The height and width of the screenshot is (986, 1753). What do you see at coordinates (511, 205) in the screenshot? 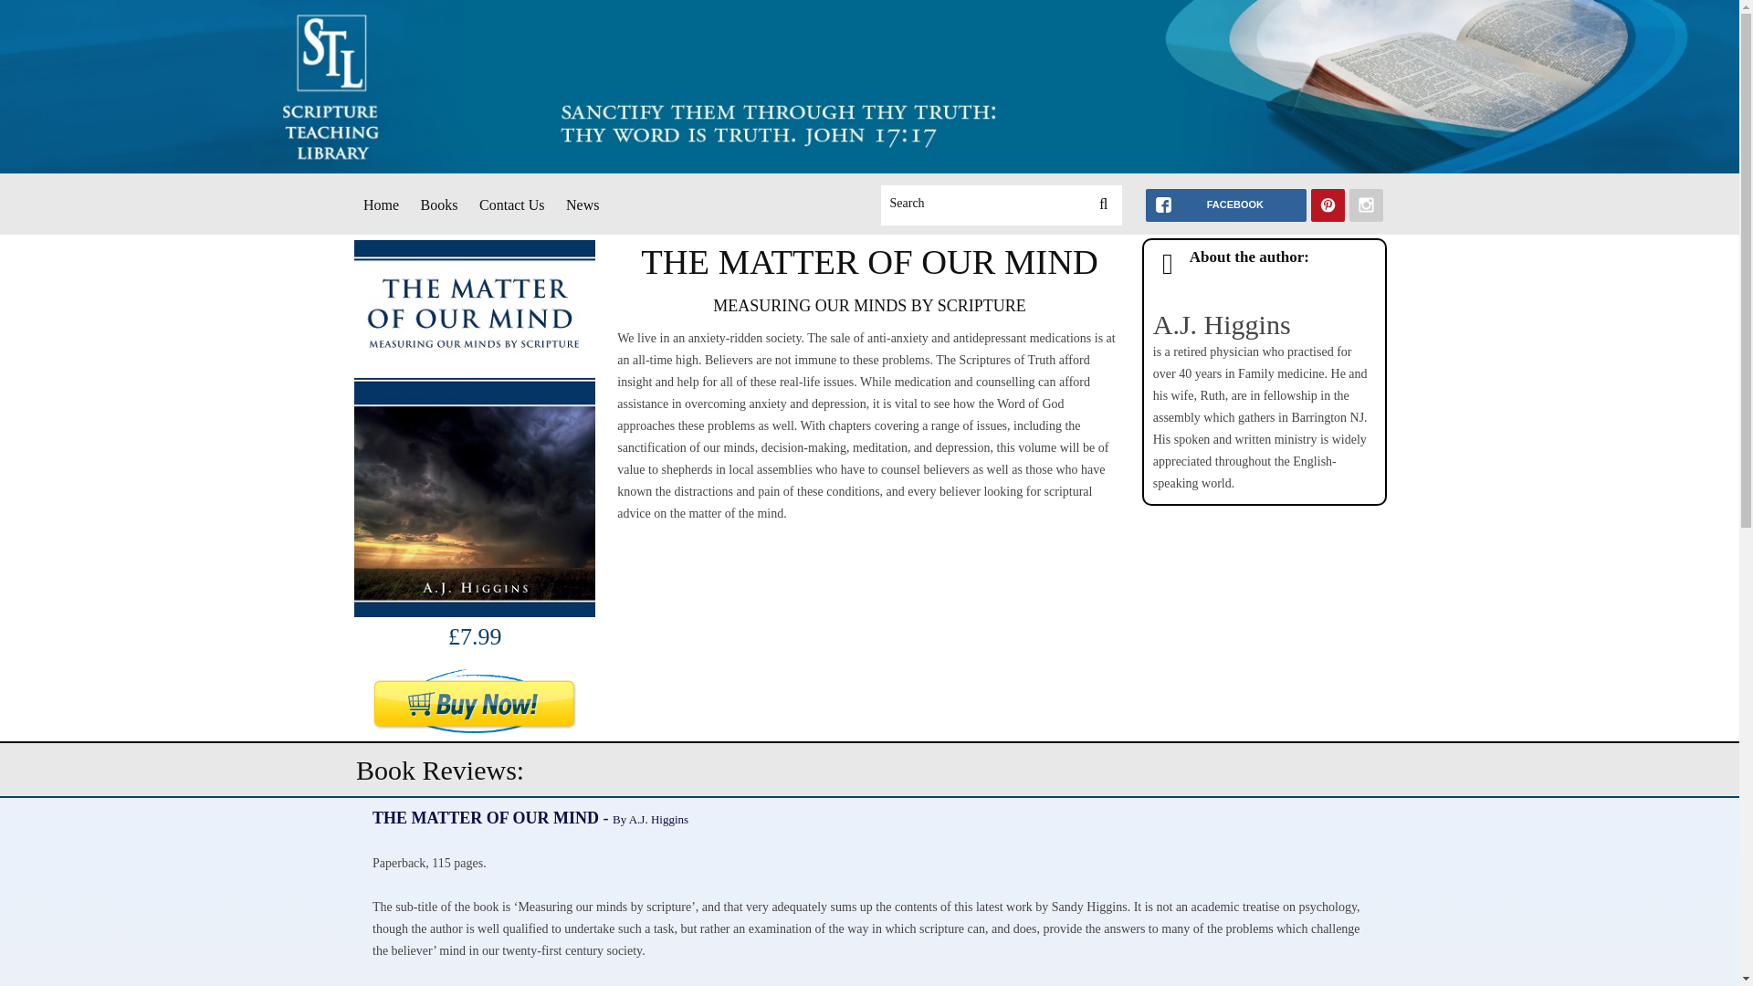
I see `Contact Us` at bounding box center [511, 205].